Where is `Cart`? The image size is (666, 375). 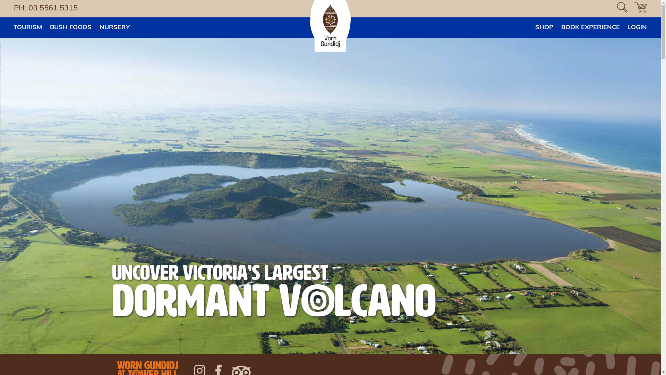
Cart is located at coordinates (641, 9).